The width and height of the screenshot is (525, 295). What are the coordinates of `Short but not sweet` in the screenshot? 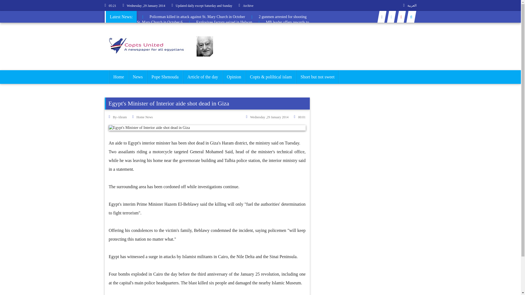 It's located at (317, 77).